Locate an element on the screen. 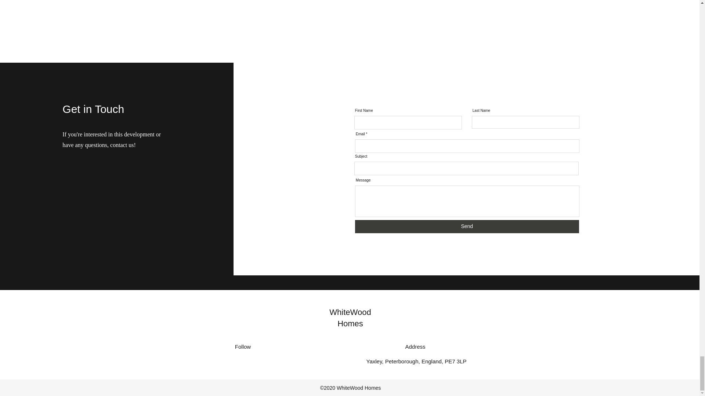 This screenshot has height=396, width=705. Send is located at coordinates (467, 227).